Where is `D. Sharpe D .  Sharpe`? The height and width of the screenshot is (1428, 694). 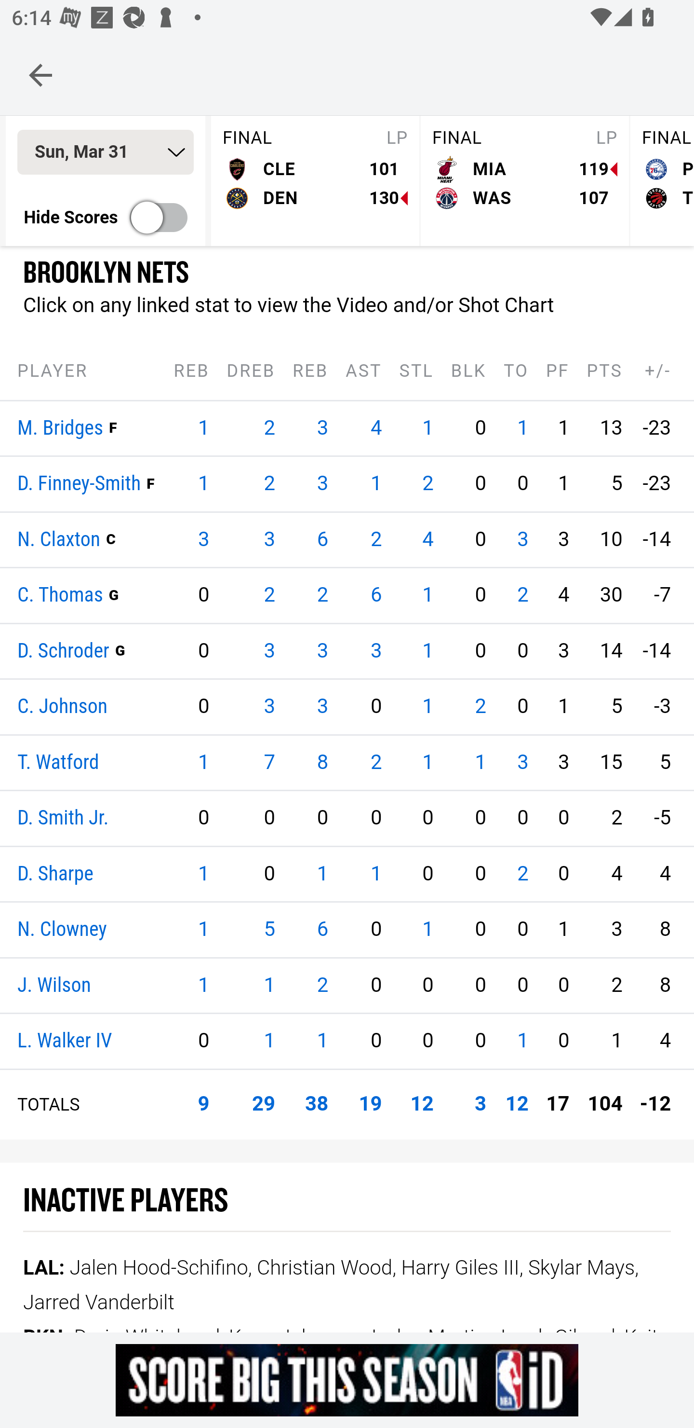 D. Sharpe D .  Sharpe is located at coordinates (55, 874).